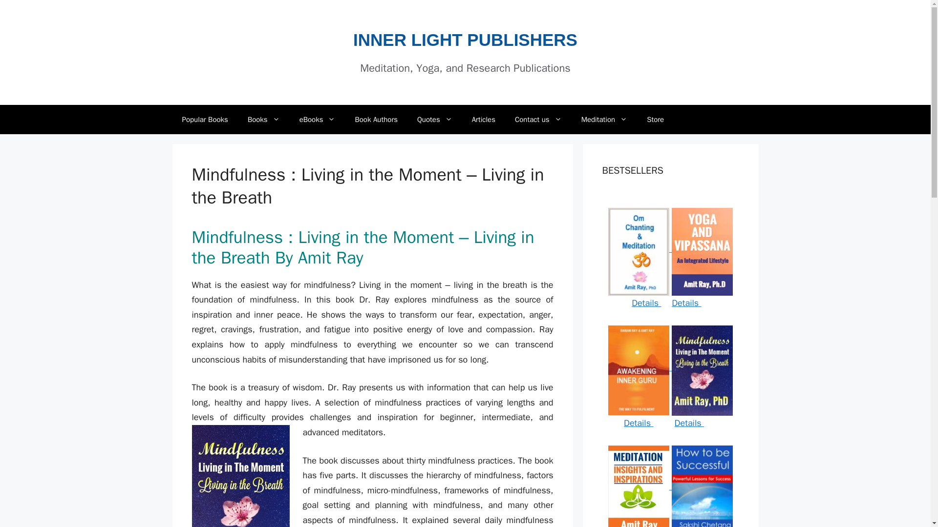 The height and width of the screenshot is (527, 938). I want to click on Quotes, so click(435, 119).